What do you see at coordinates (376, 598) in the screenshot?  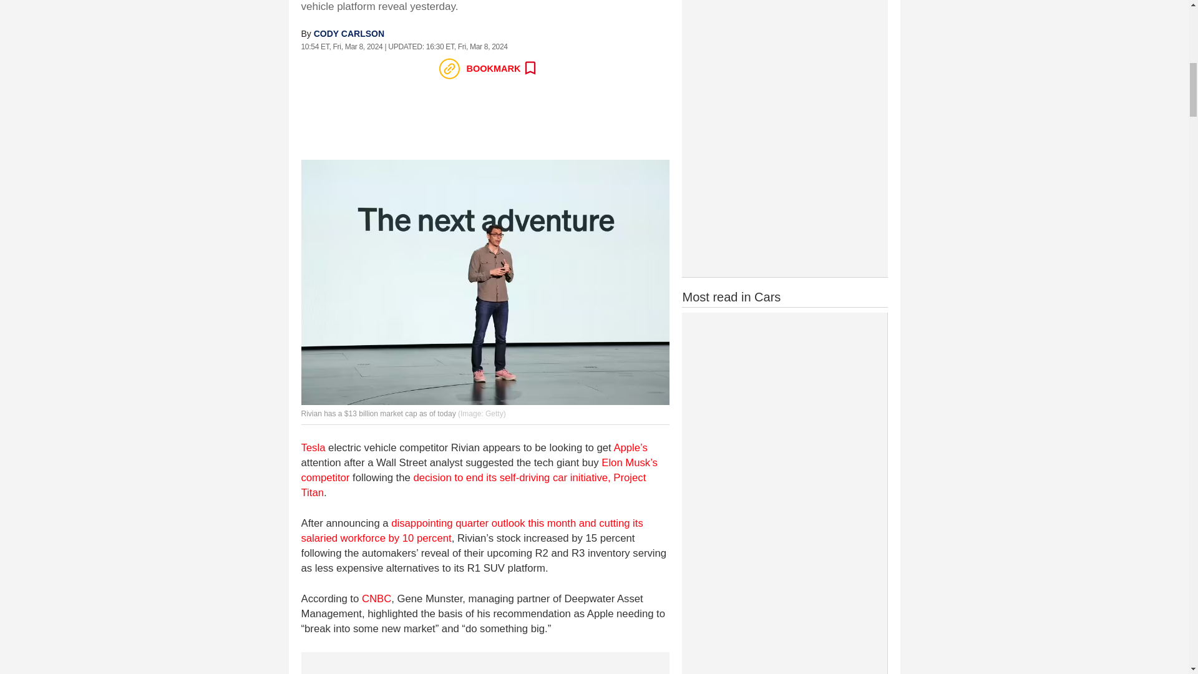 I see `CNBC` at bounding box center [376, 598].